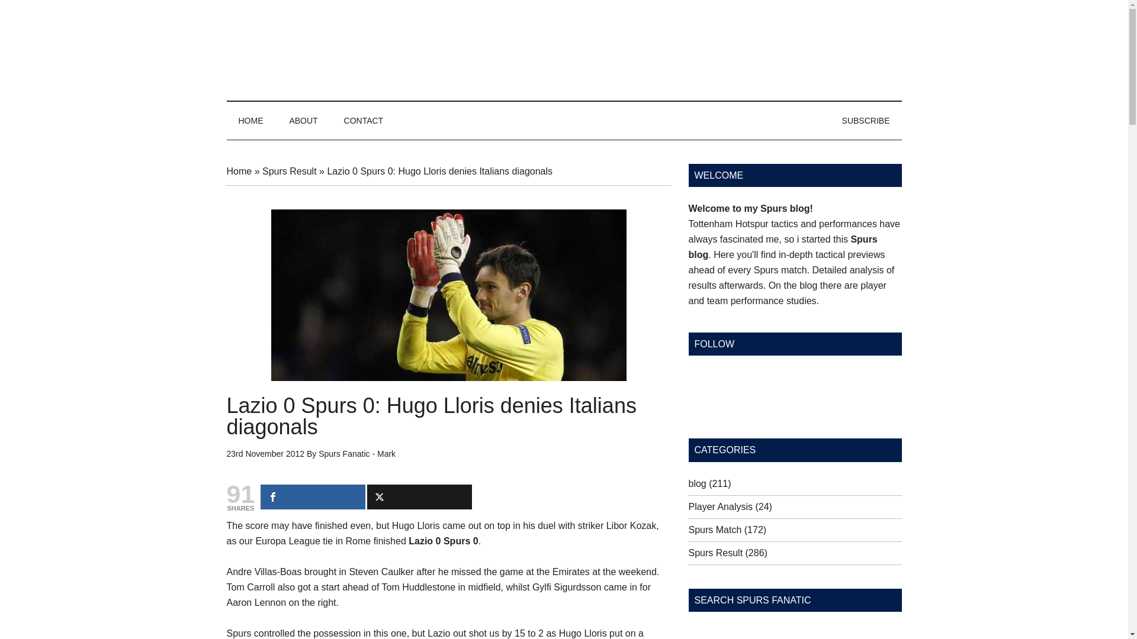 The height and width of the screenshot is (639, 1137). What do you see at coordinates (239, 171) in the screenshot?
I see `Home` at bounding box center [239, 171].